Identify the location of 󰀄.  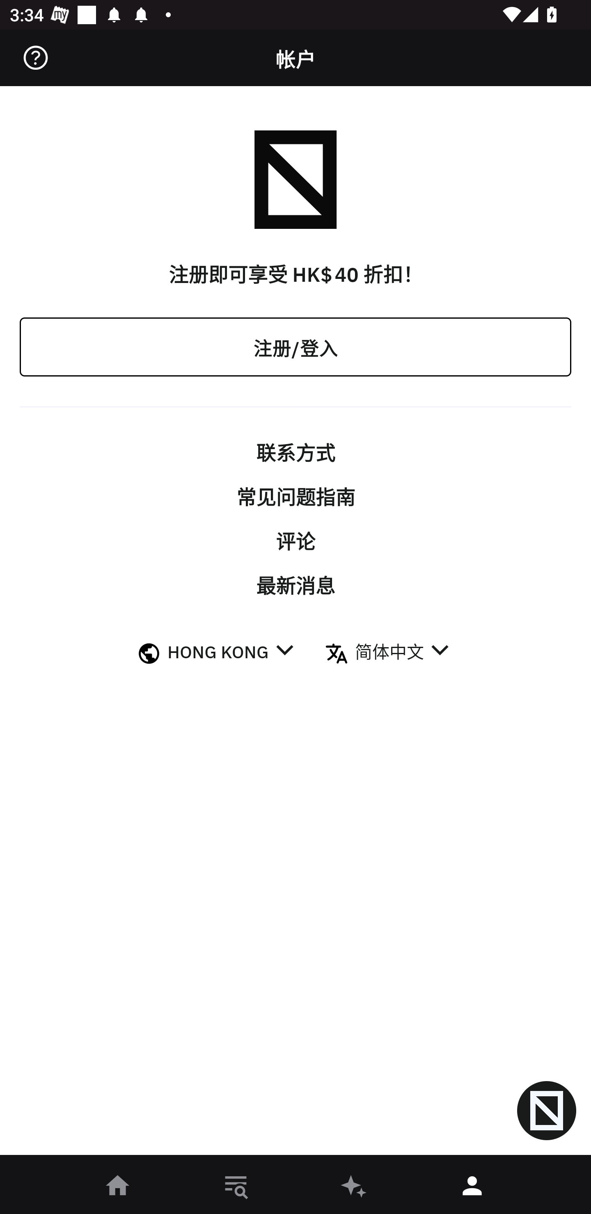
(473, 1187).